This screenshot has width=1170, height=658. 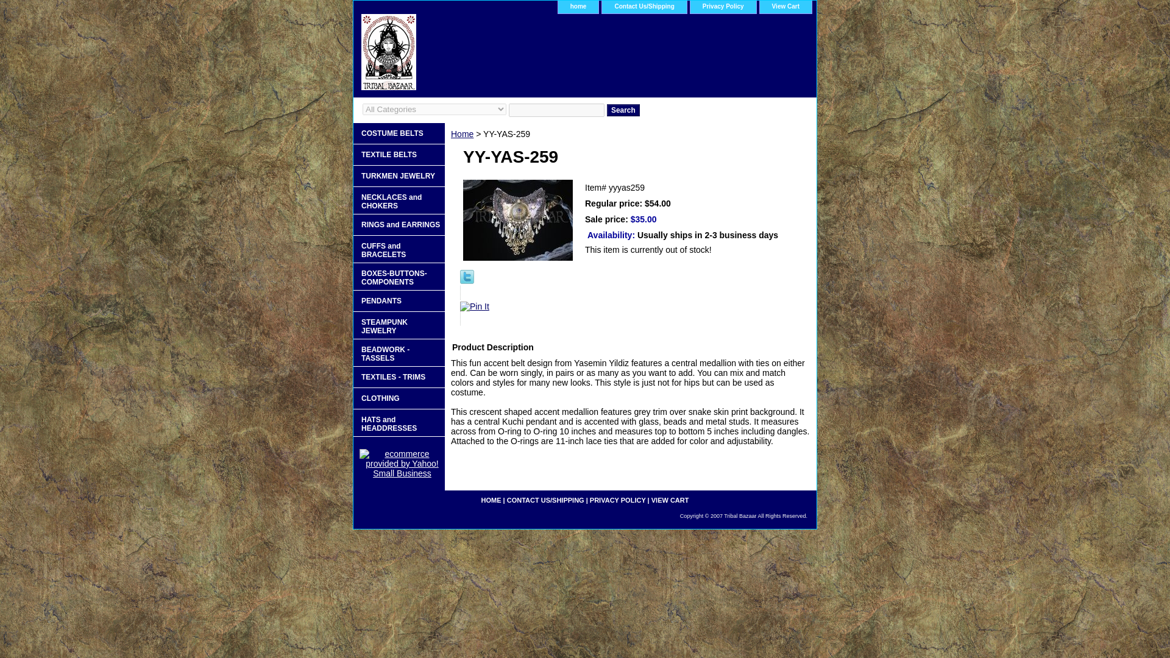 What do you see at coordinates (399, 301) in the screenshot?
I see `PENDANTS` at bounding box center [399, 301].